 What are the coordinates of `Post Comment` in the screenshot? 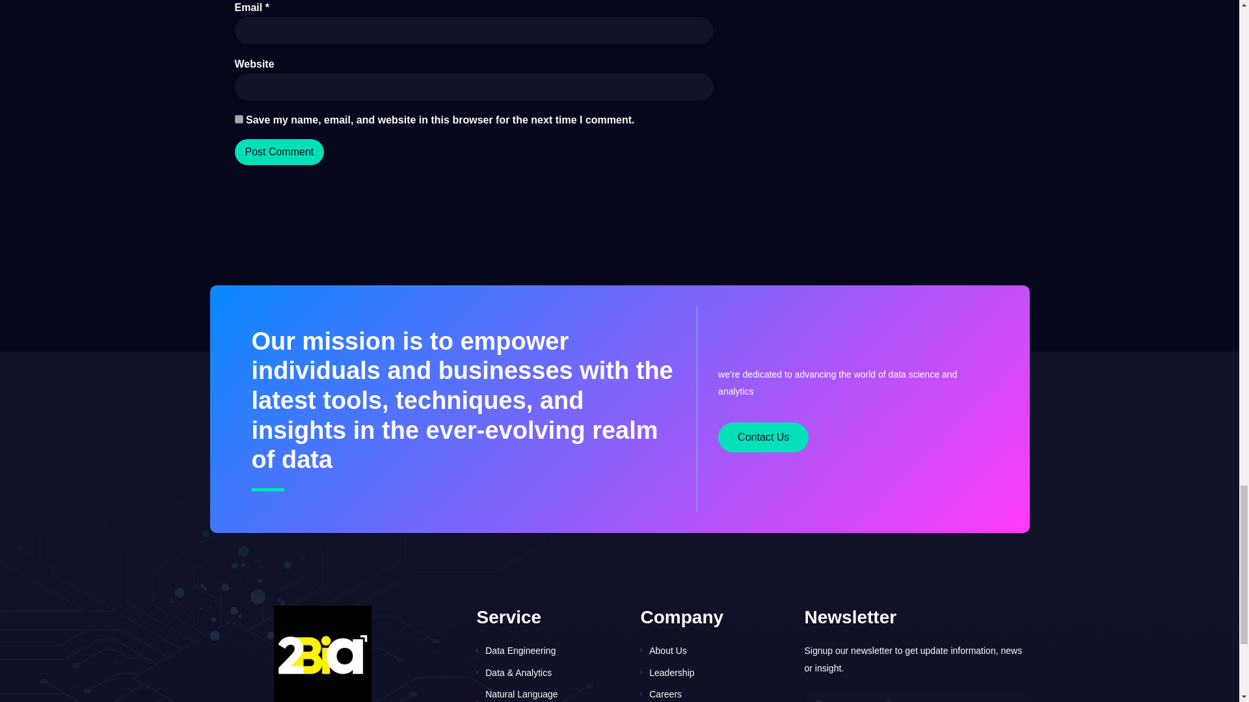 It's located at (278, 151).